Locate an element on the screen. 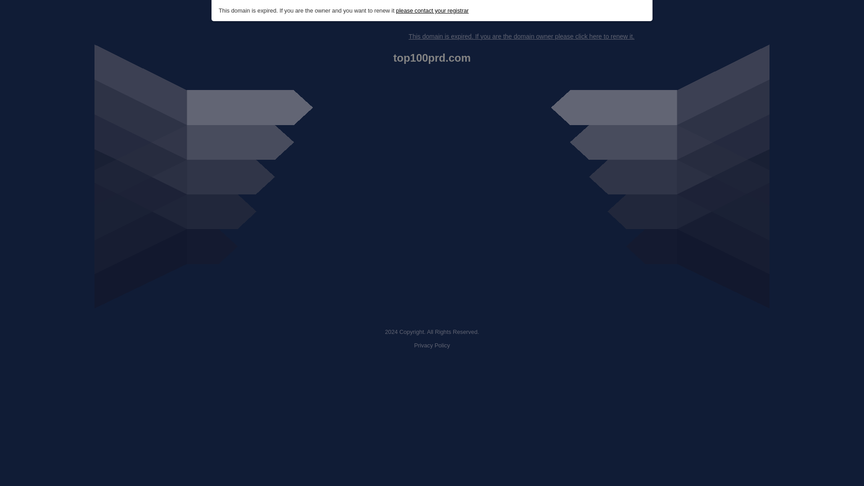 This screenshot has height=486, width=864. Privacy Policy is located at coordinates (432, 346).